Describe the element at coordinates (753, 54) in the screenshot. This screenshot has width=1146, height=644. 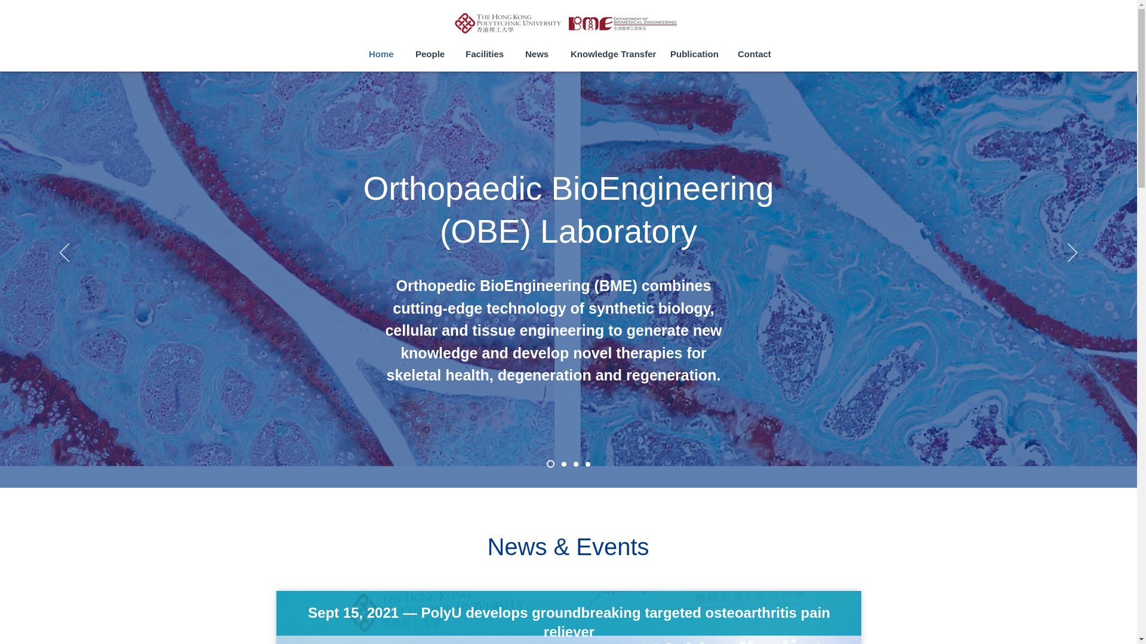
I see `Contact` at that location.